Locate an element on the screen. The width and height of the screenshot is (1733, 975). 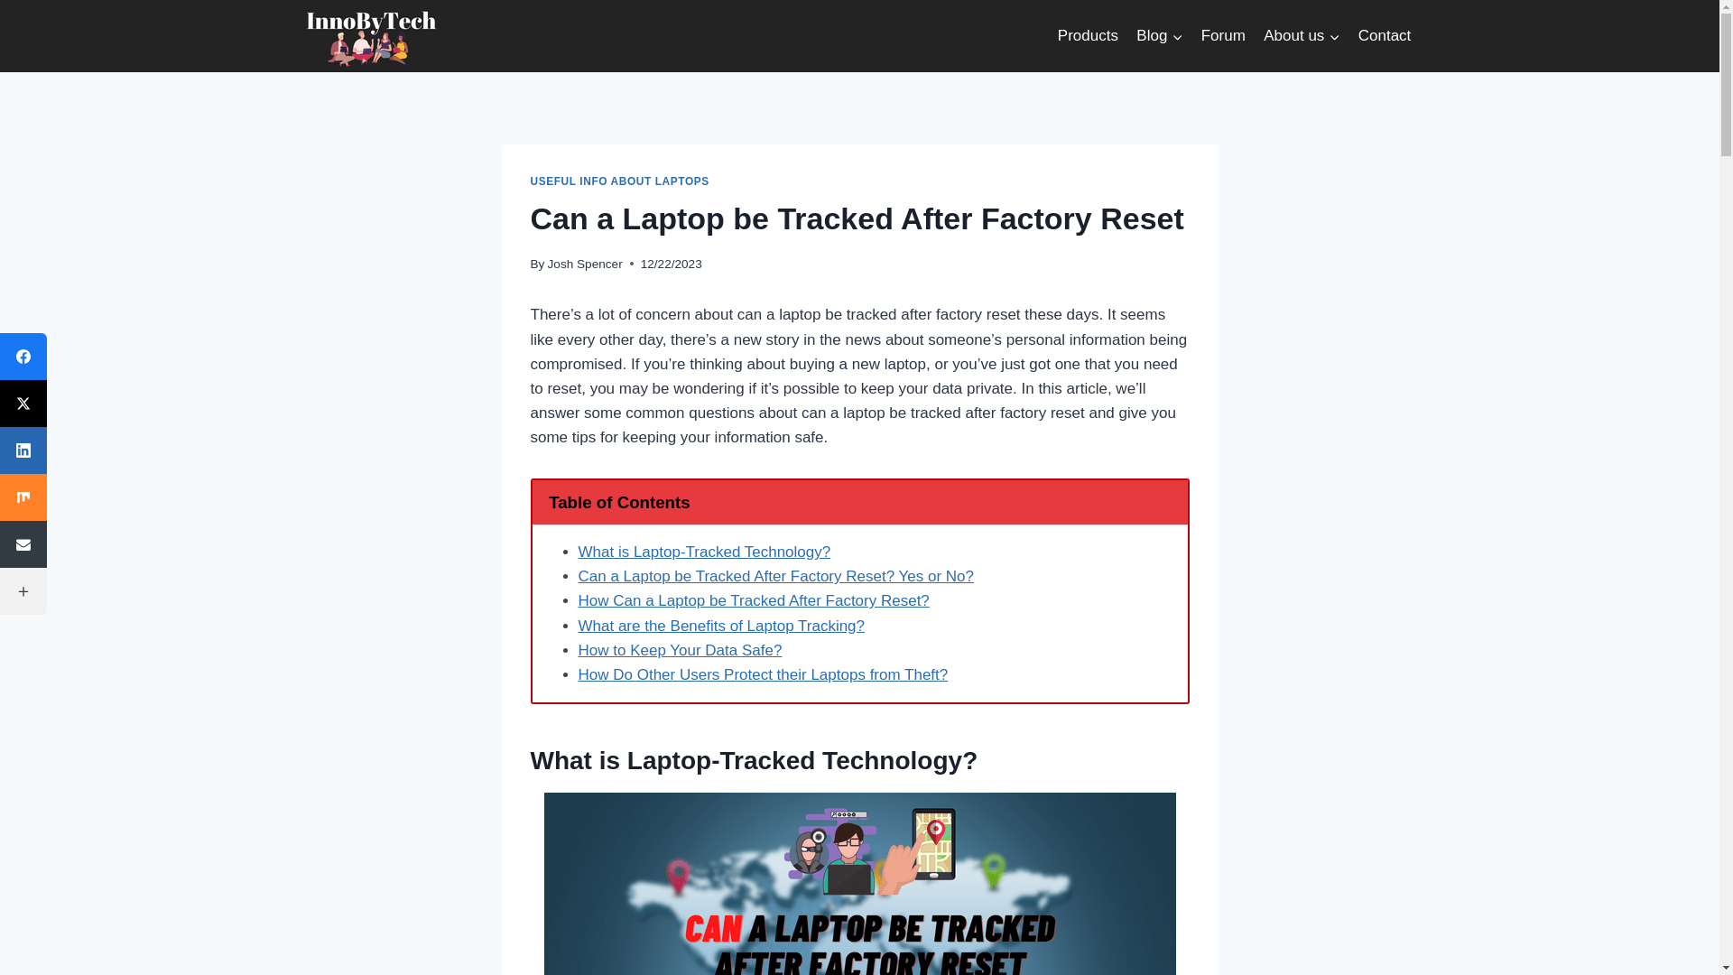
What is Laptop-Tracked Technology? is located at coordinates (703, 552).